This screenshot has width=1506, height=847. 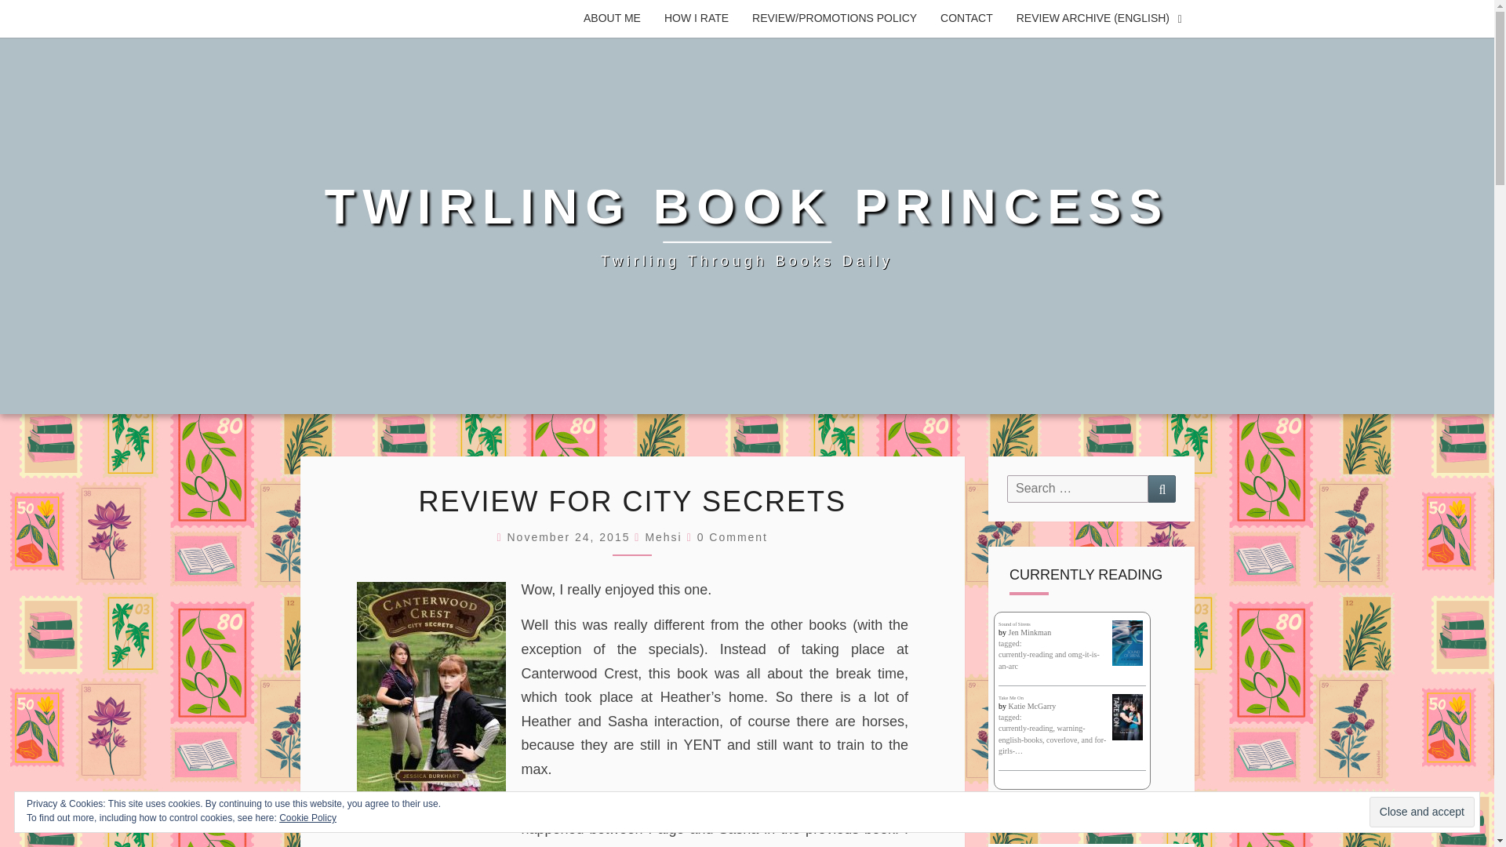 I want to click on ABOUT ME, so click(x=612, y=19).